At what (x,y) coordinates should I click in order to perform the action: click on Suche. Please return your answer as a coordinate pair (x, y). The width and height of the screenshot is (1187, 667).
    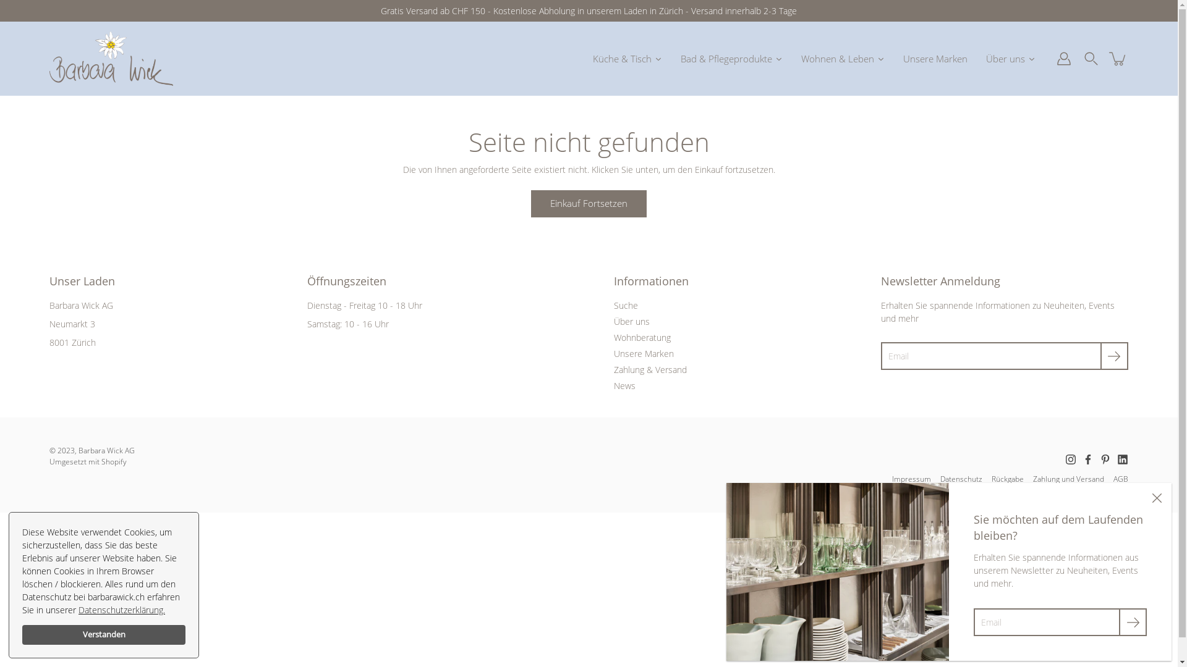
    Looking at the image, I should click on (626, 305).